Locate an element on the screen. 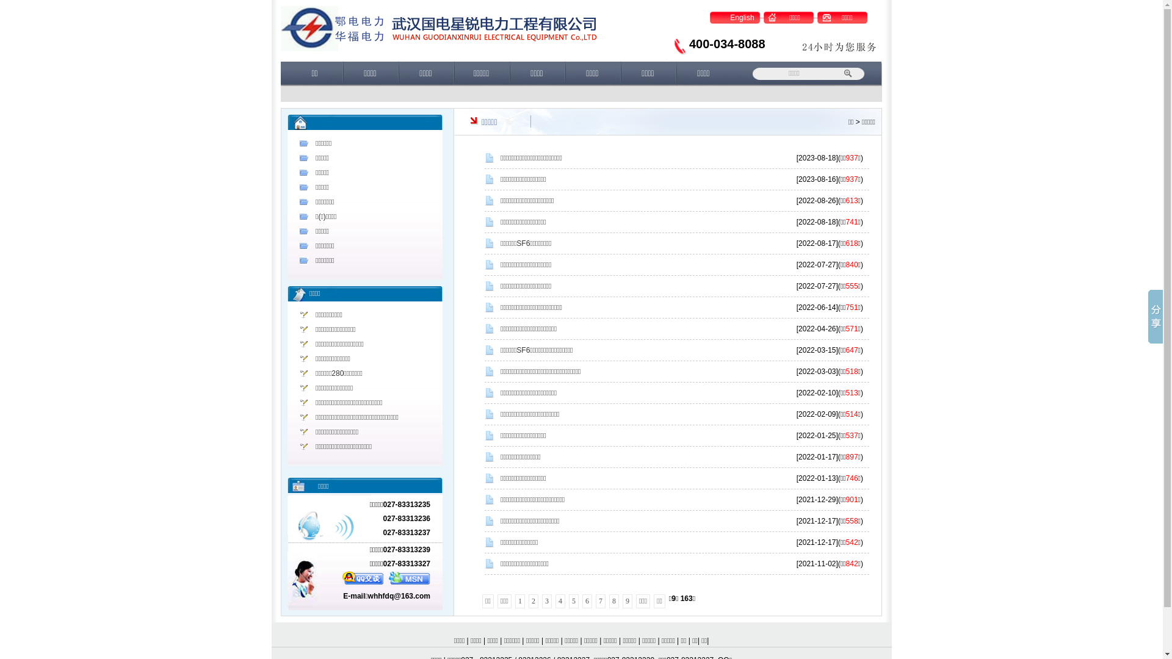 This screenshot has height=659, width=1172. 5 is located at coordinates (574, 602).